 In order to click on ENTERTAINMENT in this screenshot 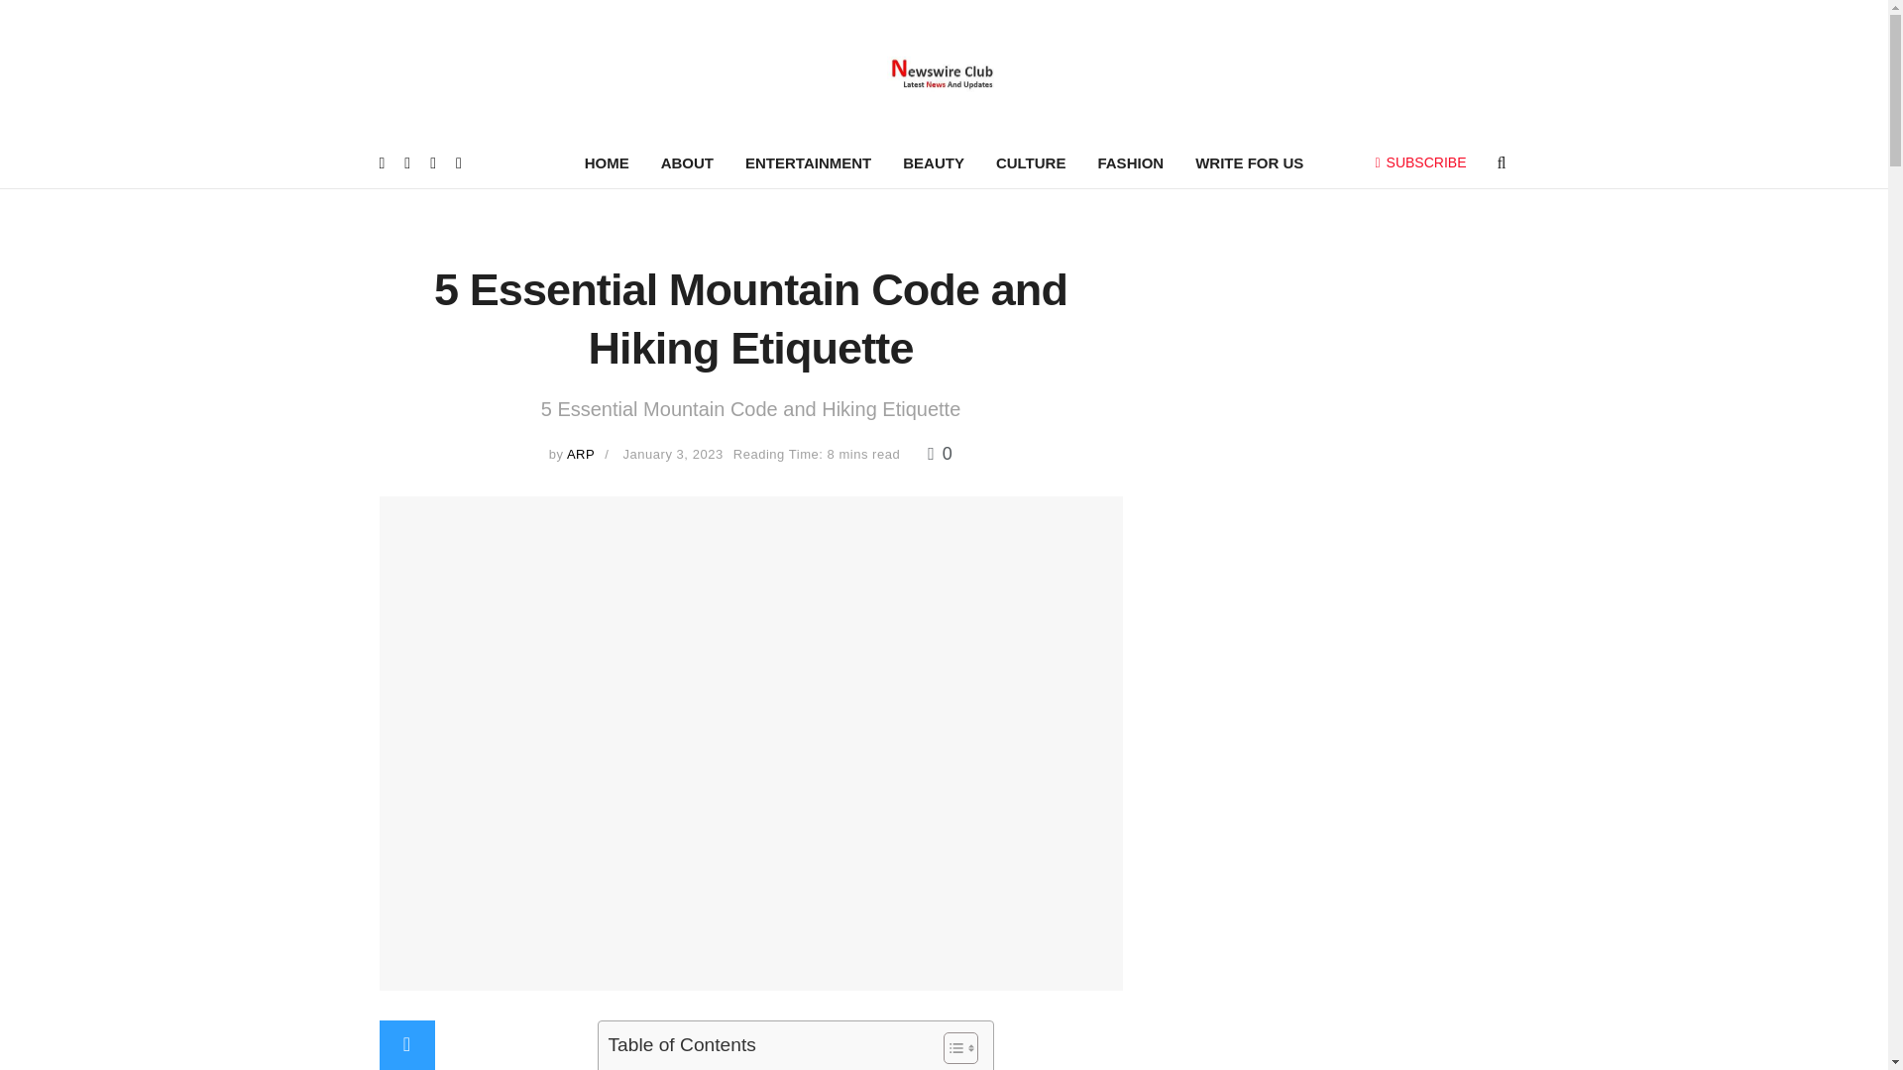, I will do `click(807, 163)`.